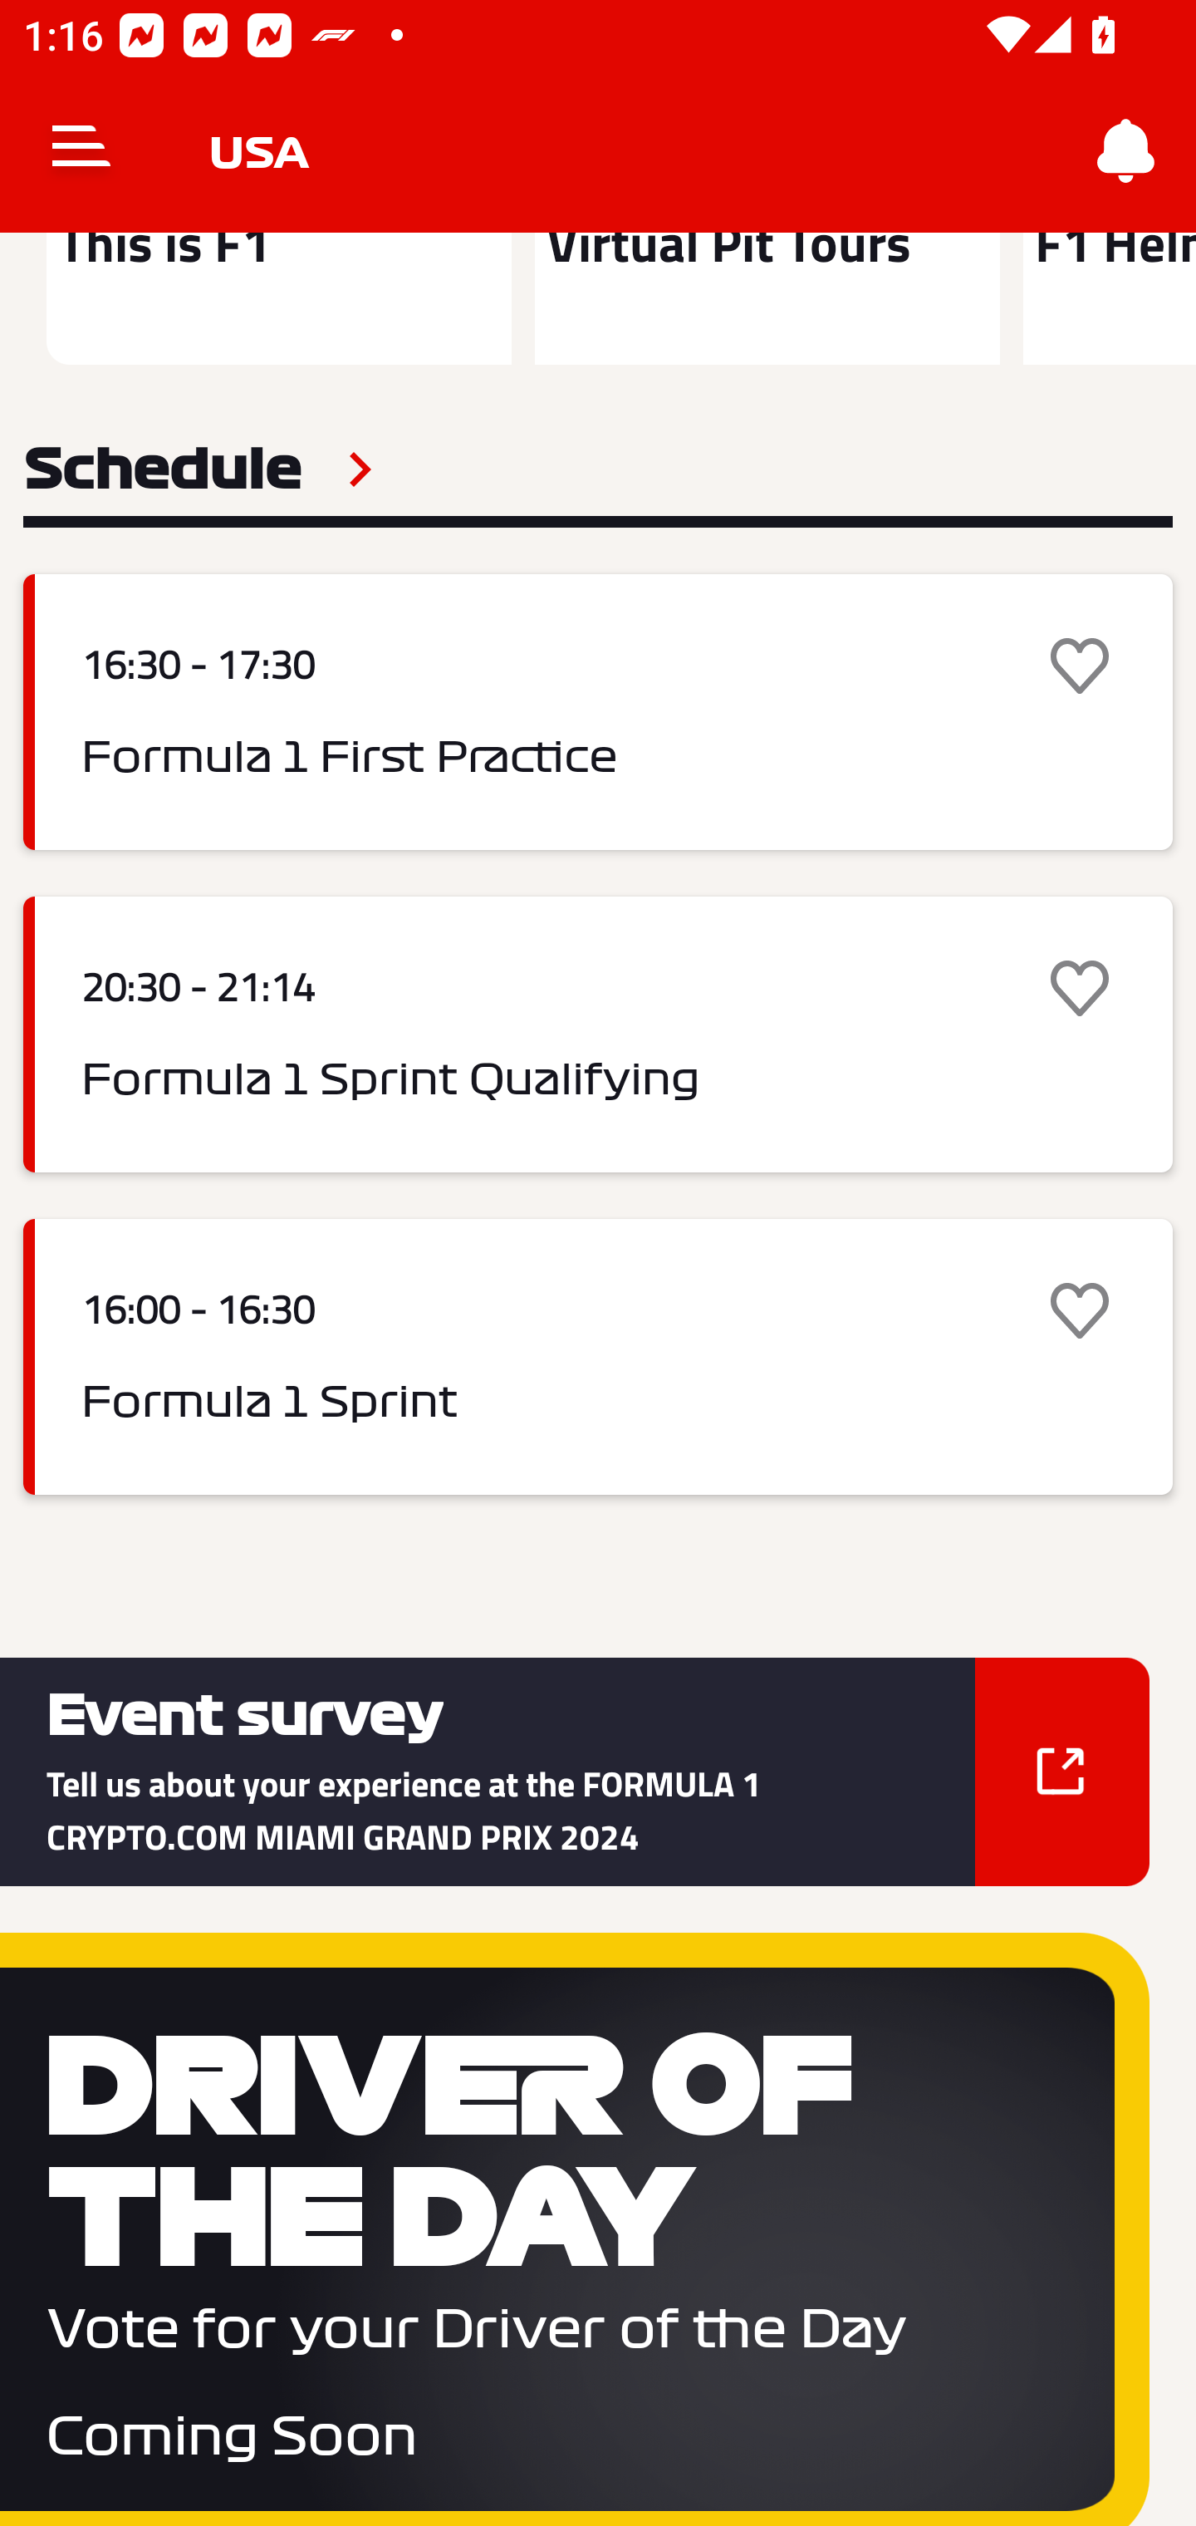 This screenshot has height=2526, width=1196. Describe the element at coordinates (198, 469) in the screenshot. I see `Schedule` at that location.